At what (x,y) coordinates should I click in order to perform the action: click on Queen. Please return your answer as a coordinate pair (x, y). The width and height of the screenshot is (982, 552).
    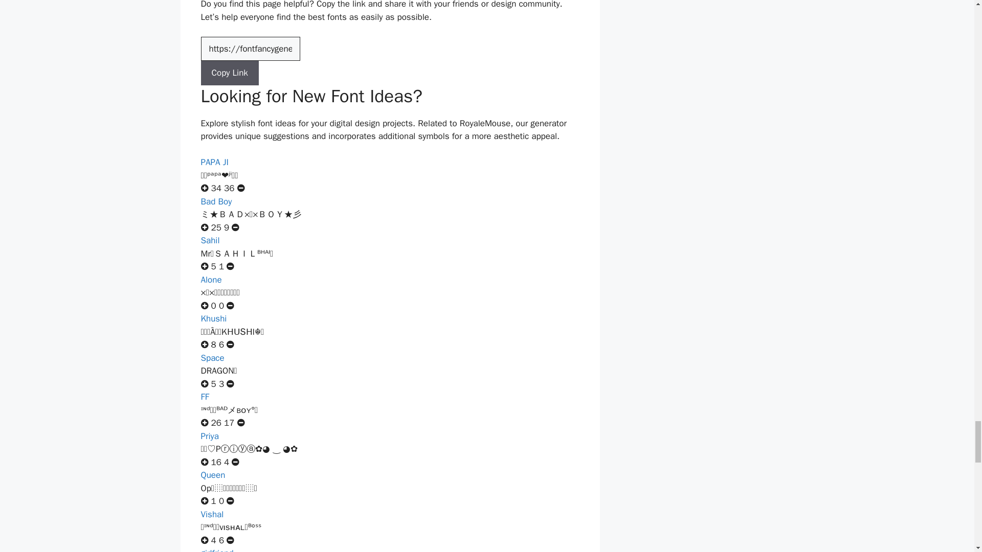
    Looking at the image, I should click on (212, 475).